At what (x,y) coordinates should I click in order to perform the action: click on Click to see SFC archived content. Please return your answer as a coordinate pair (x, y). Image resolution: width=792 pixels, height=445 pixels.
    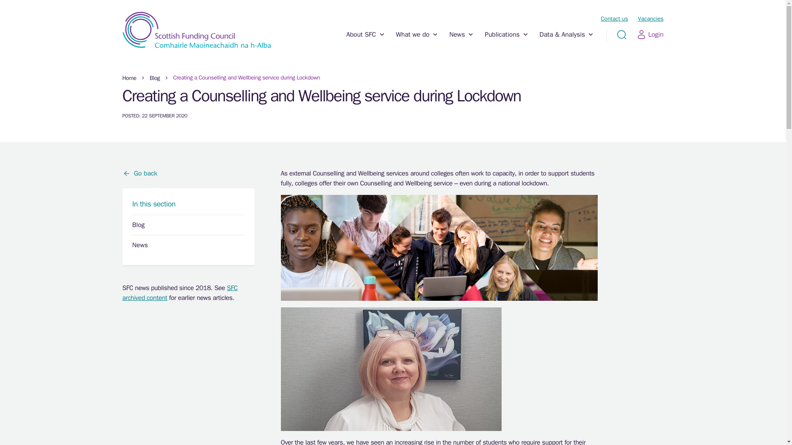
    Looking at the image, I should click on (180, 293).